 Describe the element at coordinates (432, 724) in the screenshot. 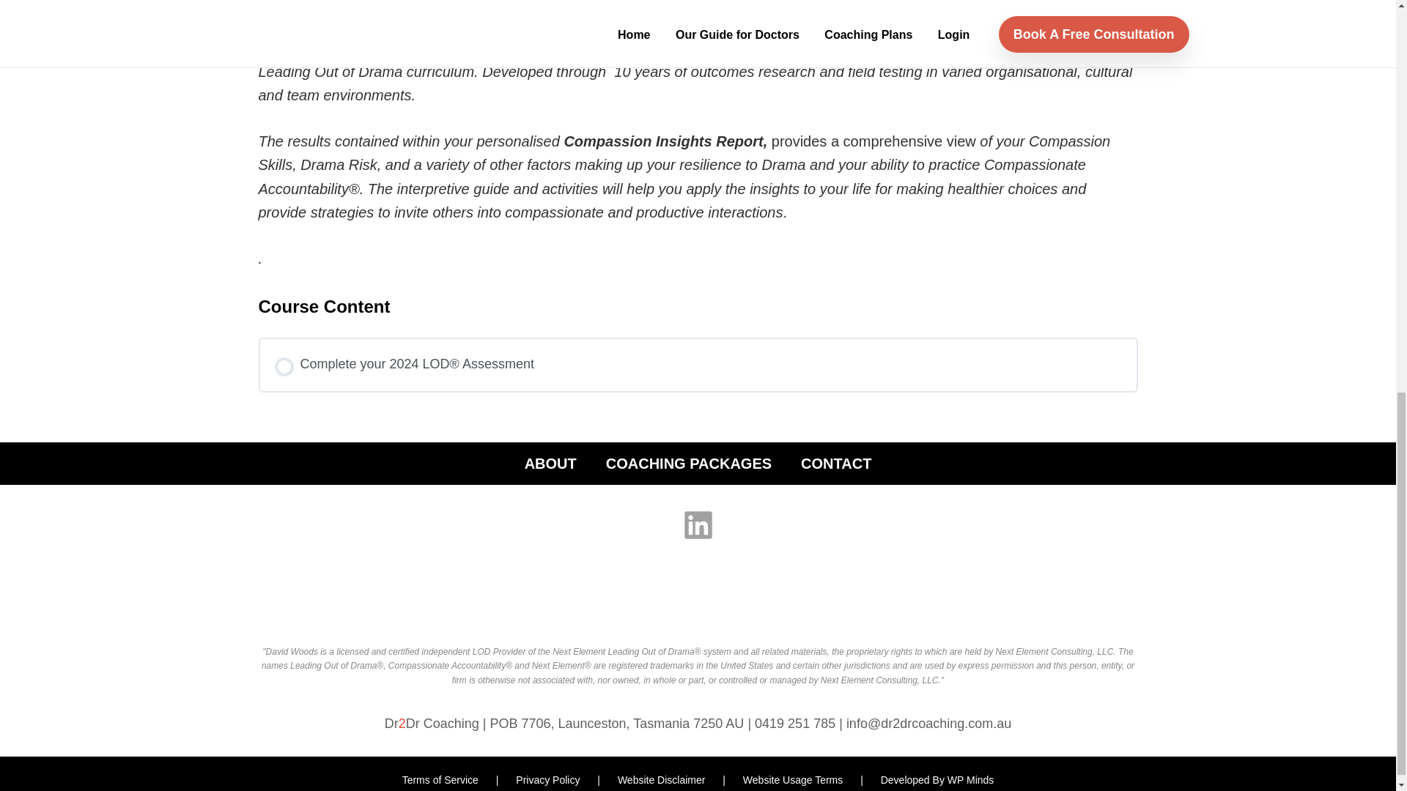

I see `Dr2Dr Coaching` at that location.